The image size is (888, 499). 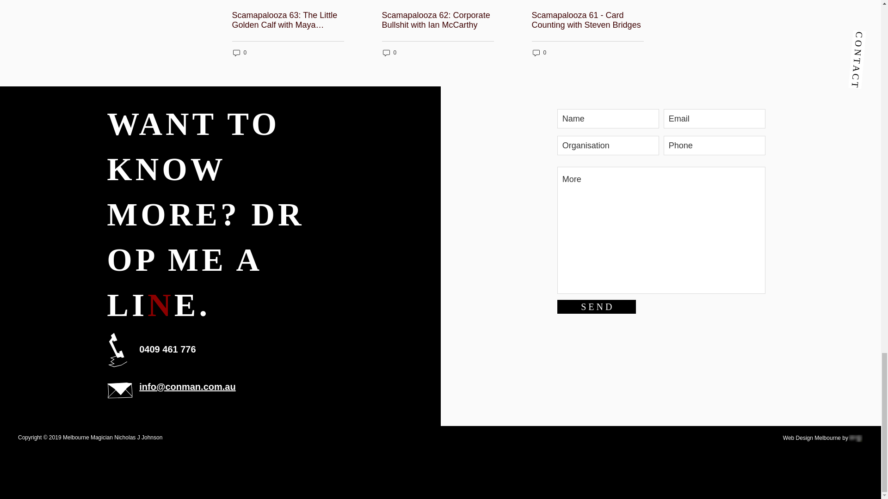 What do you see at coordinates (812, 438) in the screenshot?
I see `Web Design Melbourne` at bounding box center [812, 438].